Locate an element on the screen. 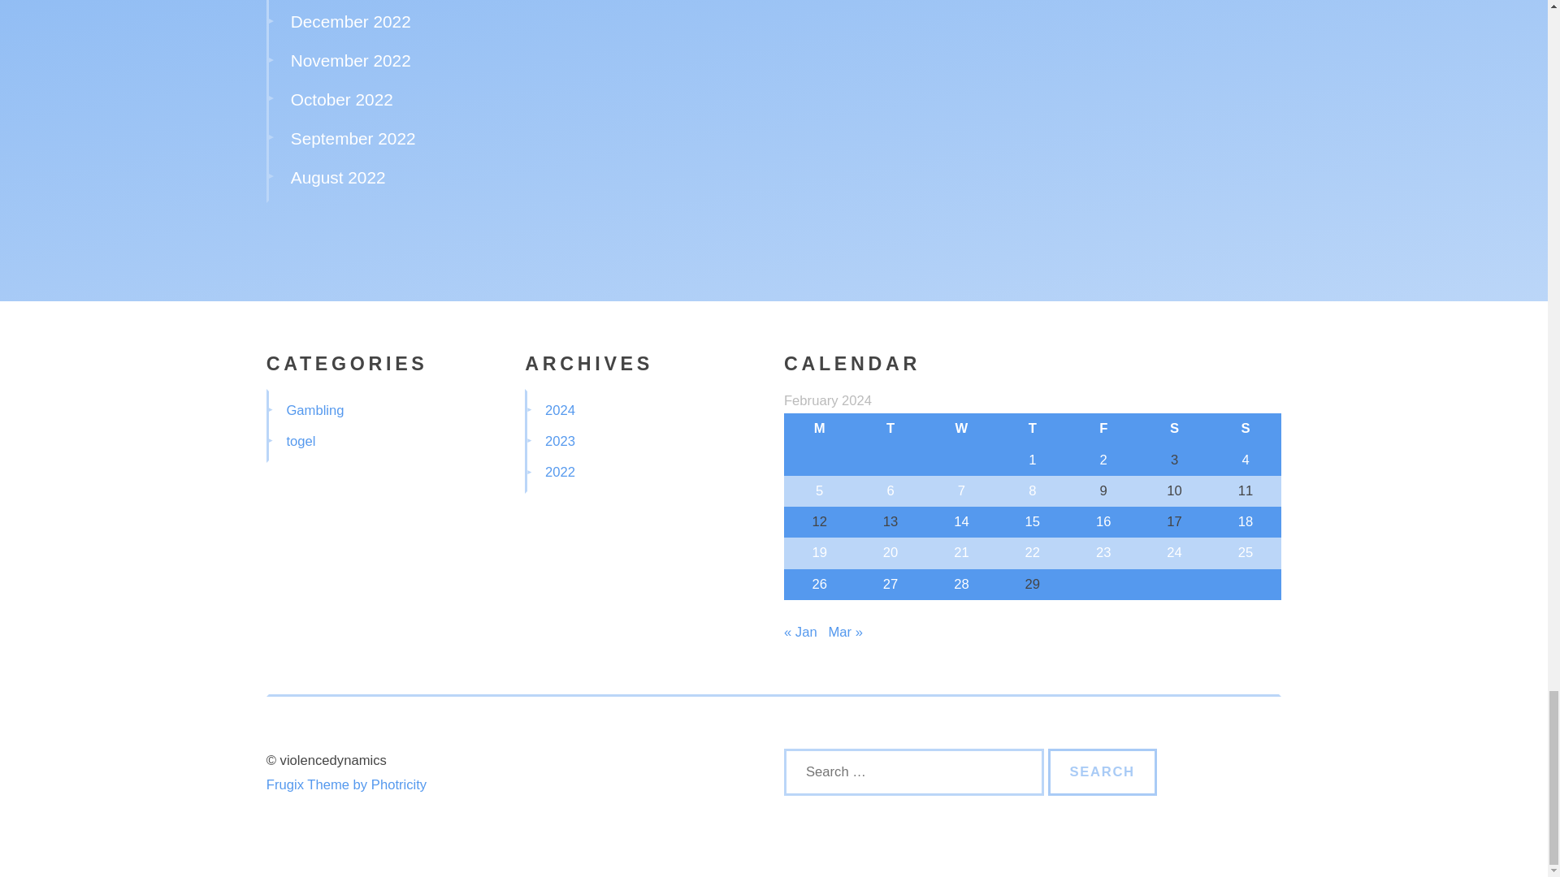 This screenshot has height=877, width=1560. December 2022 is located at coordinates (351, 21).